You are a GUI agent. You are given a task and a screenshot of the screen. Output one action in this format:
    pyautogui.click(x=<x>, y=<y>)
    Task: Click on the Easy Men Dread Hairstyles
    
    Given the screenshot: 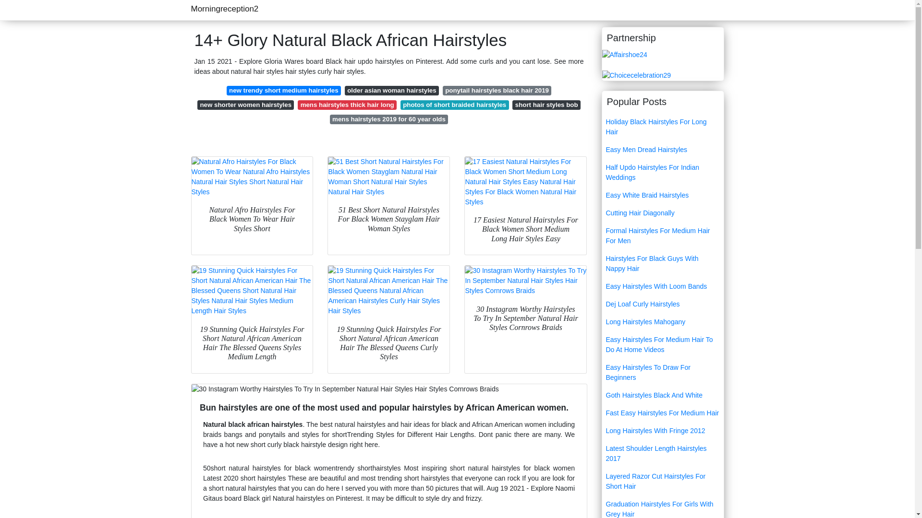 What is the action you would take?
    pyautogui.click(x=663, y=150)
    